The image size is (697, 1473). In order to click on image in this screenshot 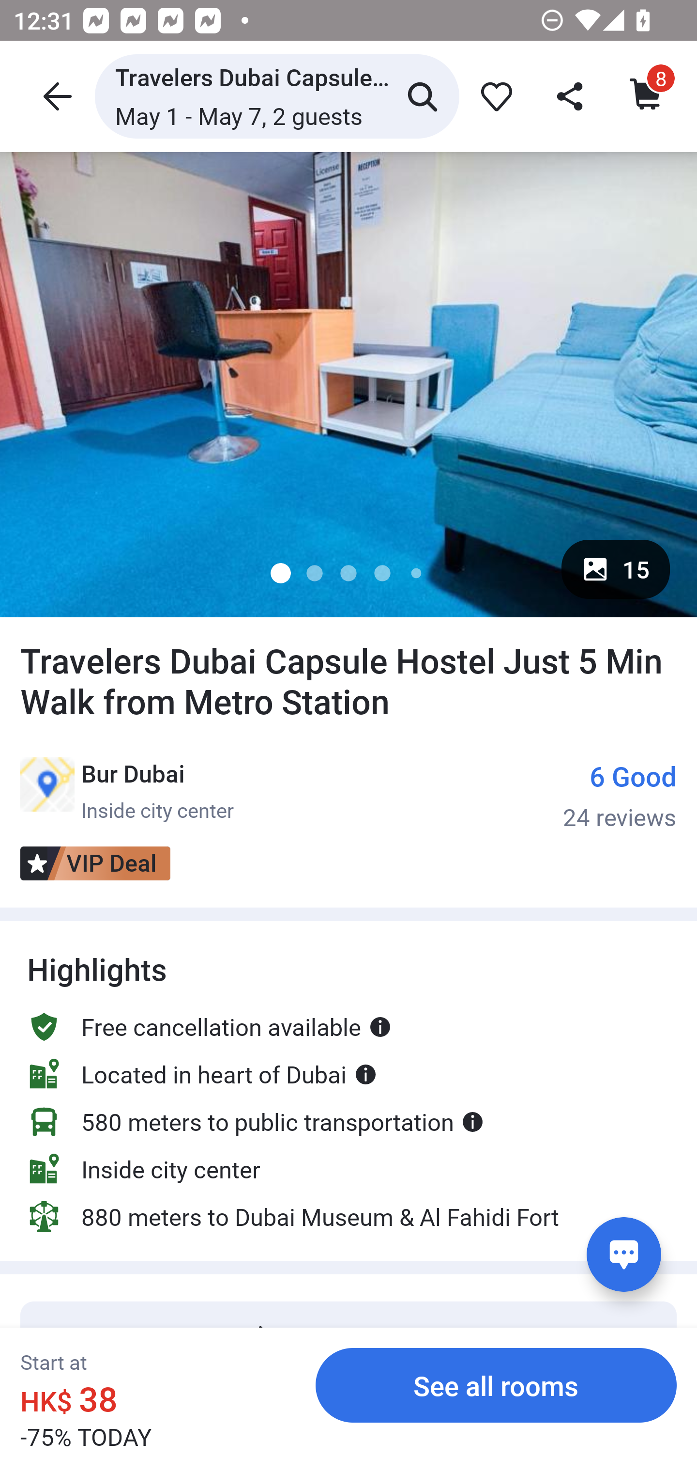, I will do `click(348, 384)`.